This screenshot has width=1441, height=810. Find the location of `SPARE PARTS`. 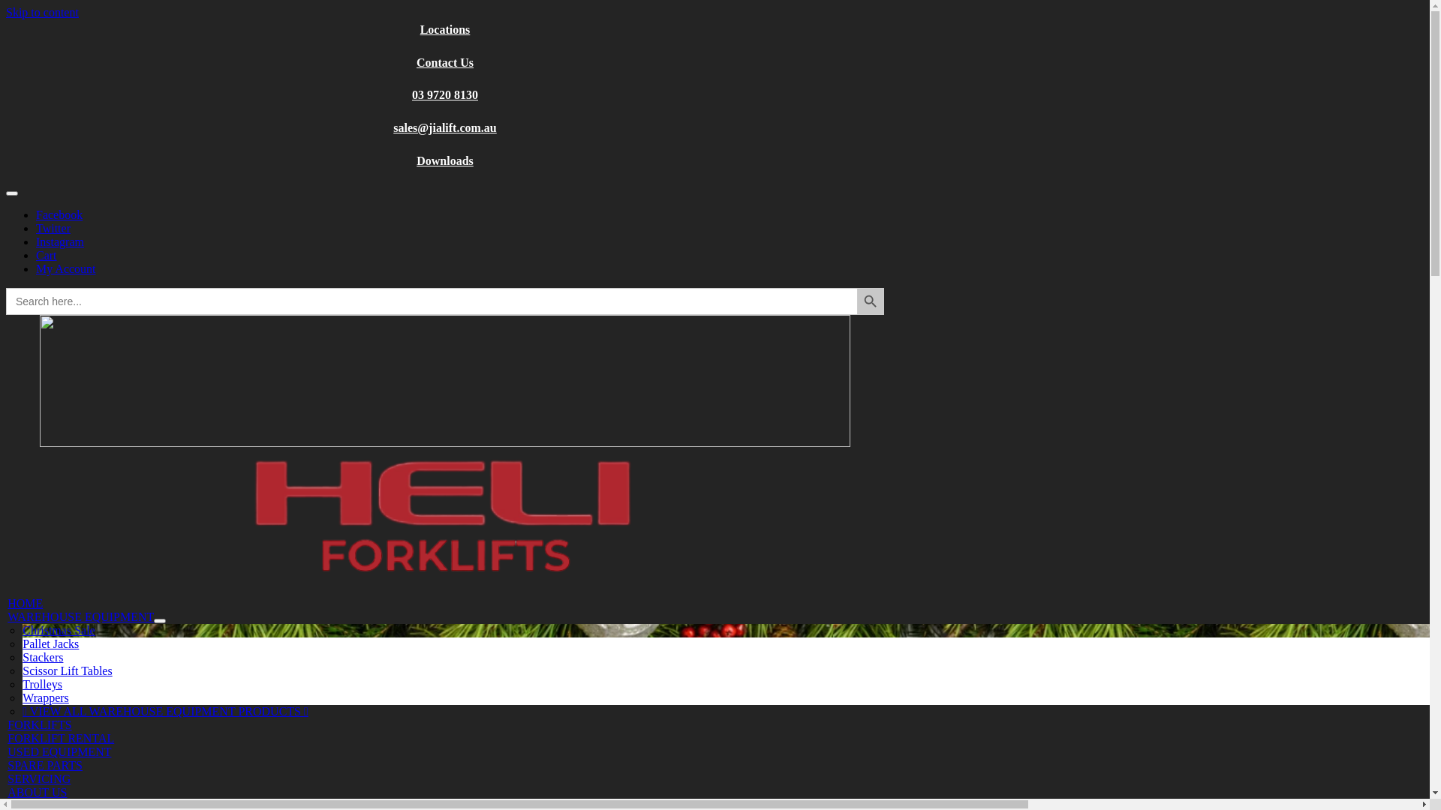

SPARE PARTS is located at coordinates (45, 765).